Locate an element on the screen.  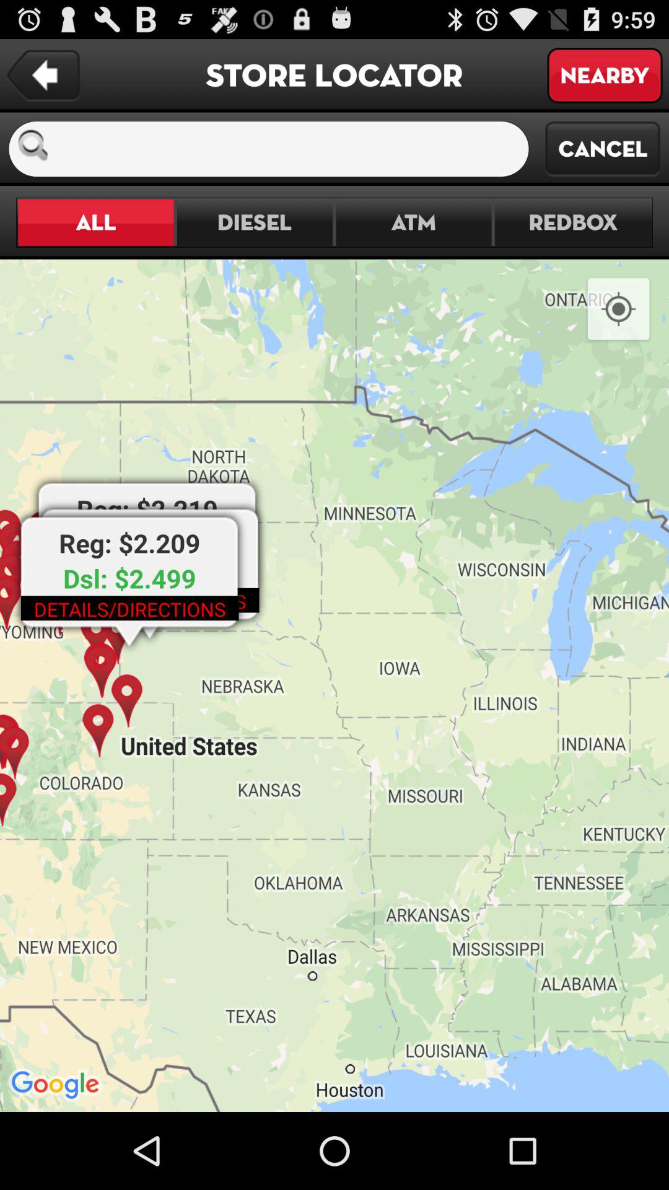
press the cancel is located at coordinates (603, 149).